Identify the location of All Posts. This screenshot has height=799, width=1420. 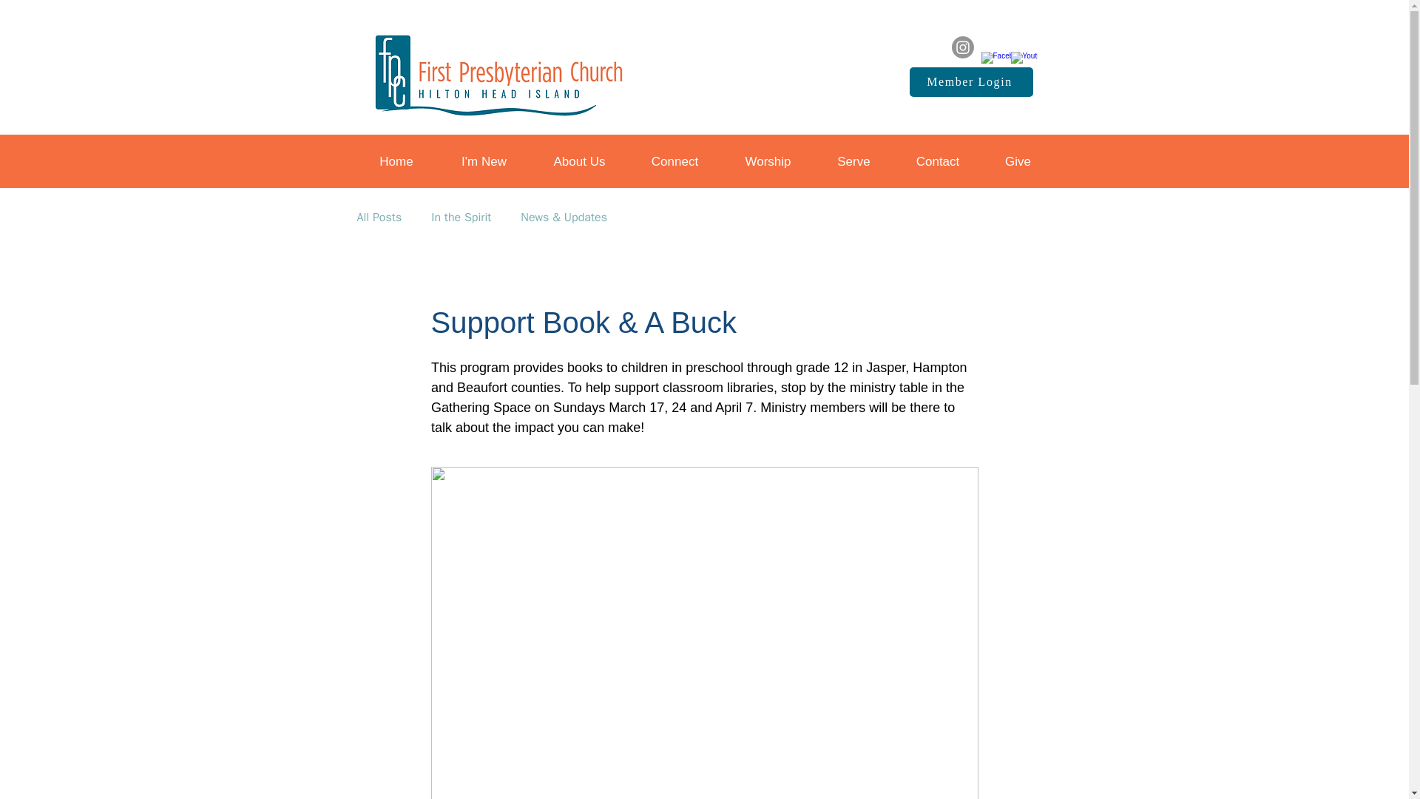
(379, 218).